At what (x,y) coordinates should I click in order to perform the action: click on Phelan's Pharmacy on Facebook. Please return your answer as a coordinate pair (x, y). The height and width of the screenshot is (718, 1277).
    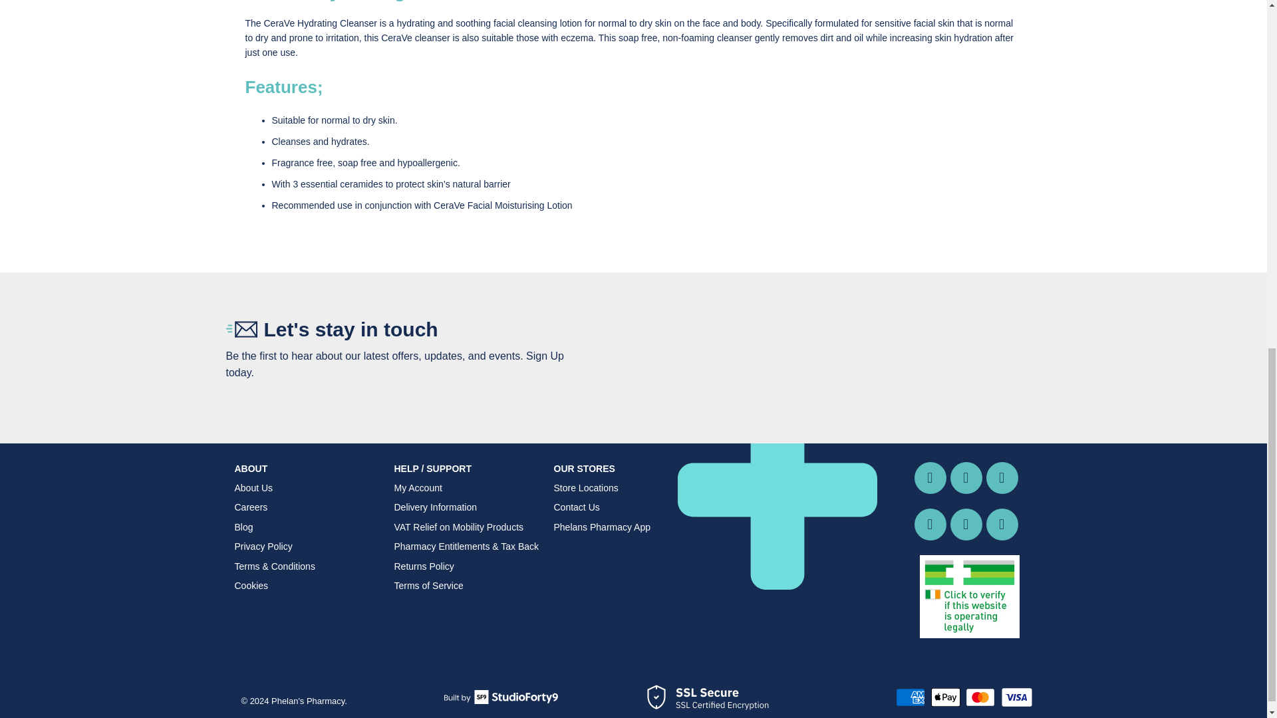
    Looking at the image, I should click on (966, 478).